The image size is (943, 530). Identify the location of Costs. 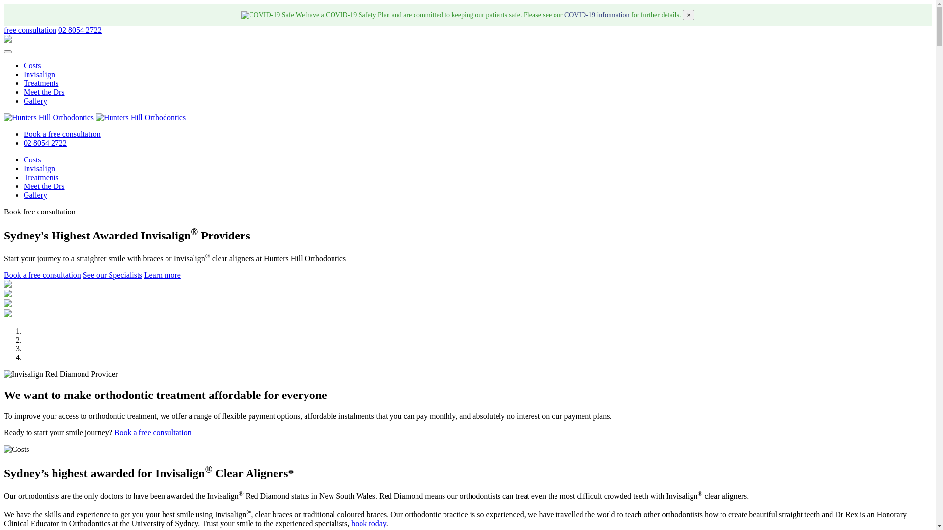
(32, 160).